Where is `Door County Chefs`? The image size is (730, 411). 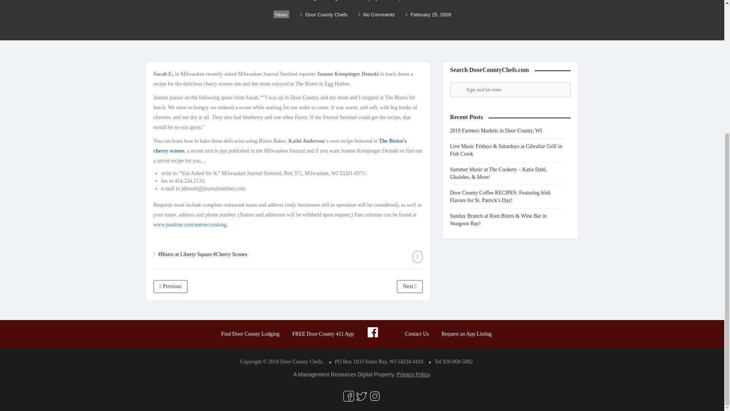 Door County Chefs is located at coordinates (324, 14).